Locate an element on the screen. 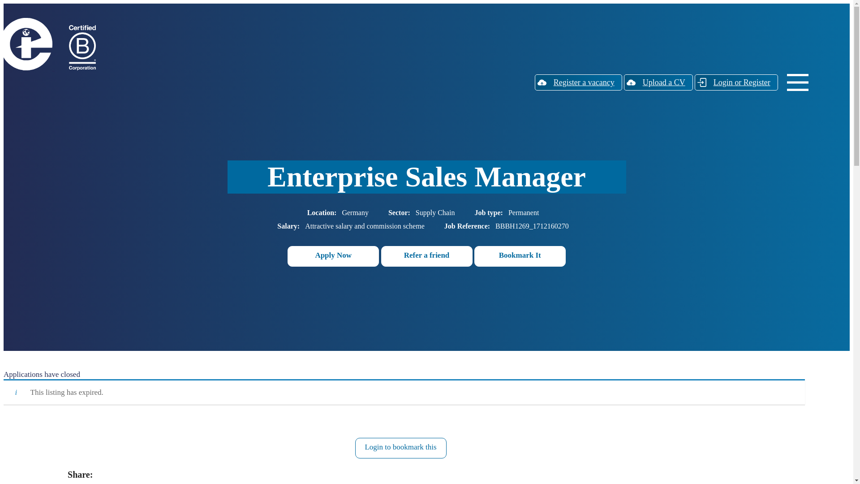 This screenshot has height=484, width=860. Upload a CV is located at coordinates (658, 82).